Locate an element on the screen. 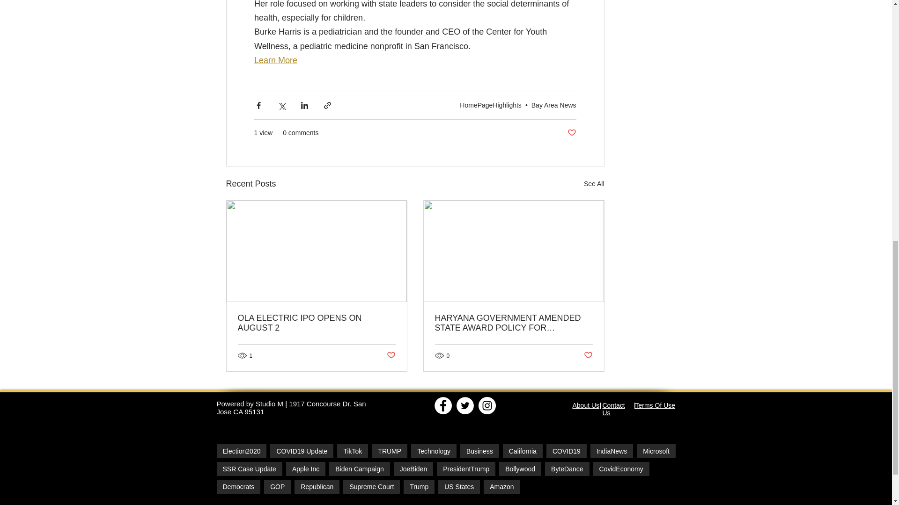 This screenshot has height=505, width=899. Post not marked as liked is located at coordinates (391, 355).